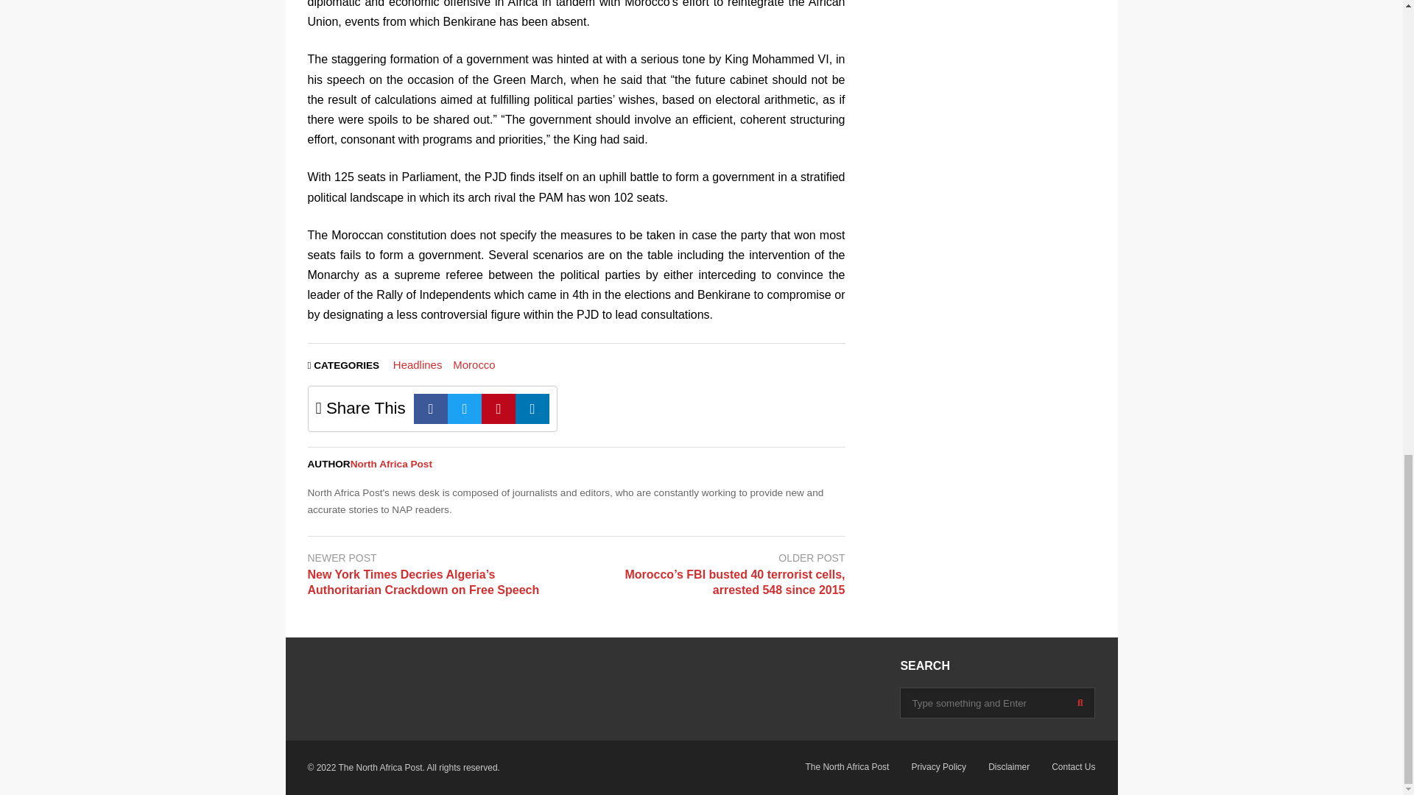 This screenshot has width=1414, height=795. What do you see at coordinates (465, 408) in the screenshot?
I see `Twitter` at bounding box center [465, 408].